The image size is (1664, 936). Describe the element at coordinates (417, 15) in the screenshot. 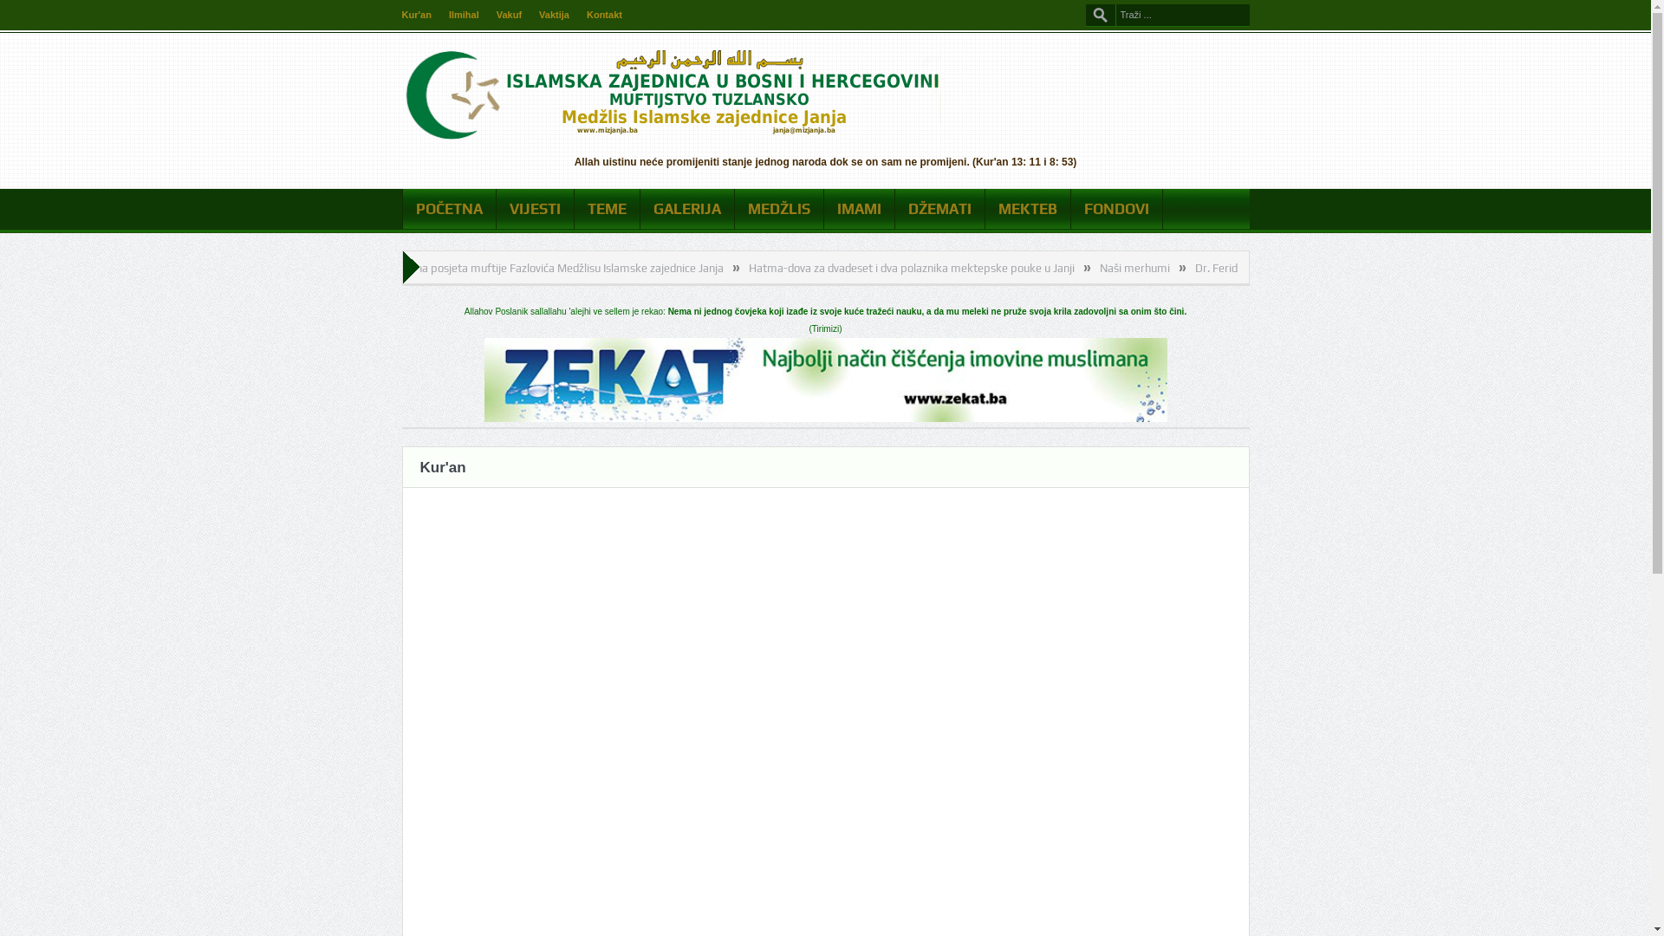

I see `Kur'an` at that location.